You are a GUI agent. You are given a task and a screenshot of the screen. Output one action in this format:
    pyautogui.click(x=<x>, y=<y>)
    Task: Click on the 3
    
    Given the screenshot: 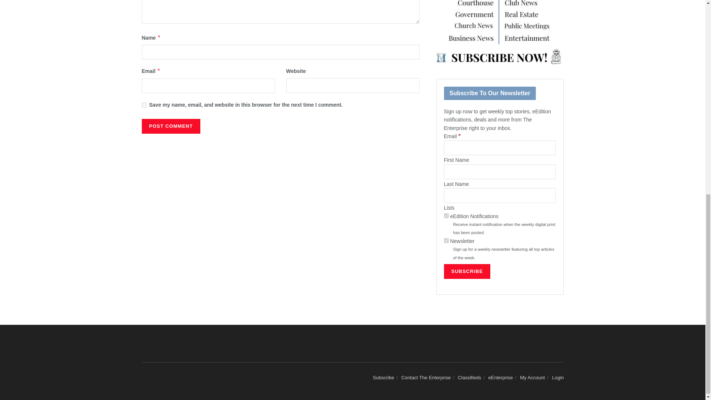 What is the action you would take?
    pyautogui.click(x=446, y=240)
    